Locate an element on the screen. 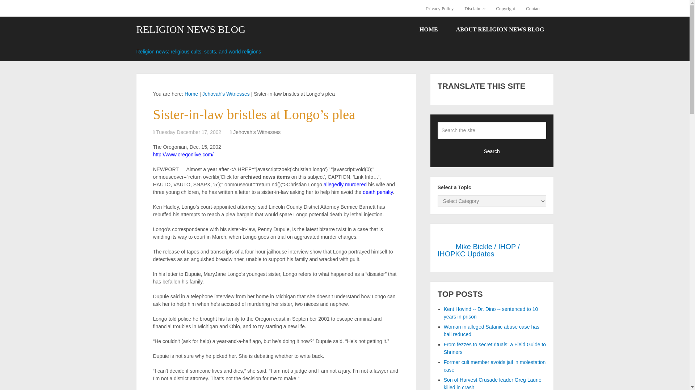 The image size is (695, 390). Jehovah's Witnesses is located at coordinates (226, 94).